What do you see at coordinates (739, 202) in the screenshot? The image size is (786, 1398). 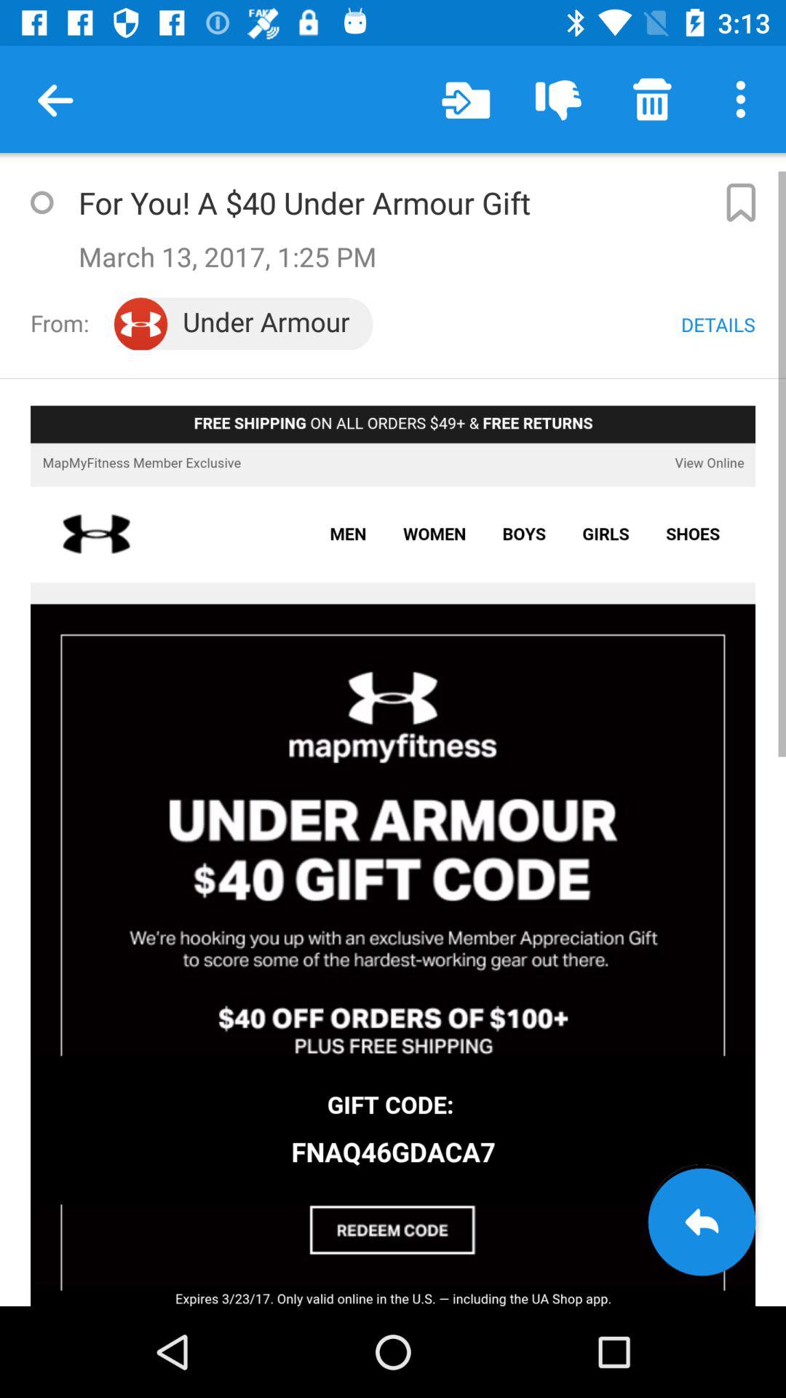 I see `icon button` at bounding box center [739, 202].